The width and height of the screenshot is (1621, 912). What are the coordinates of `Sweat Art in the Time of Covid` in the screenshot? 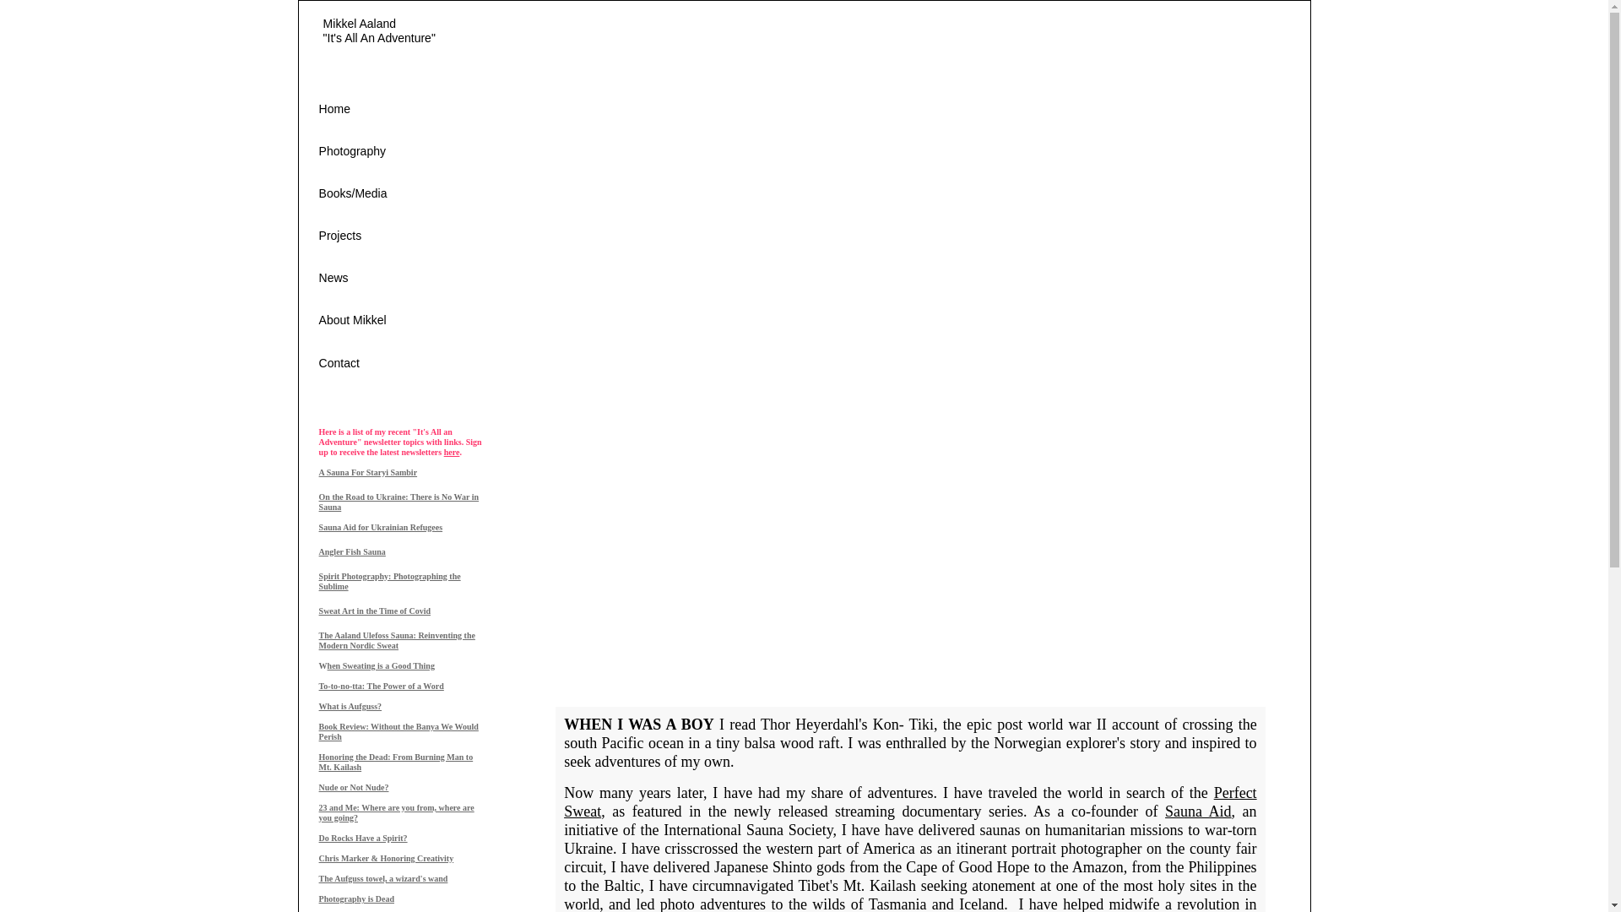 It's located at (375, 610).